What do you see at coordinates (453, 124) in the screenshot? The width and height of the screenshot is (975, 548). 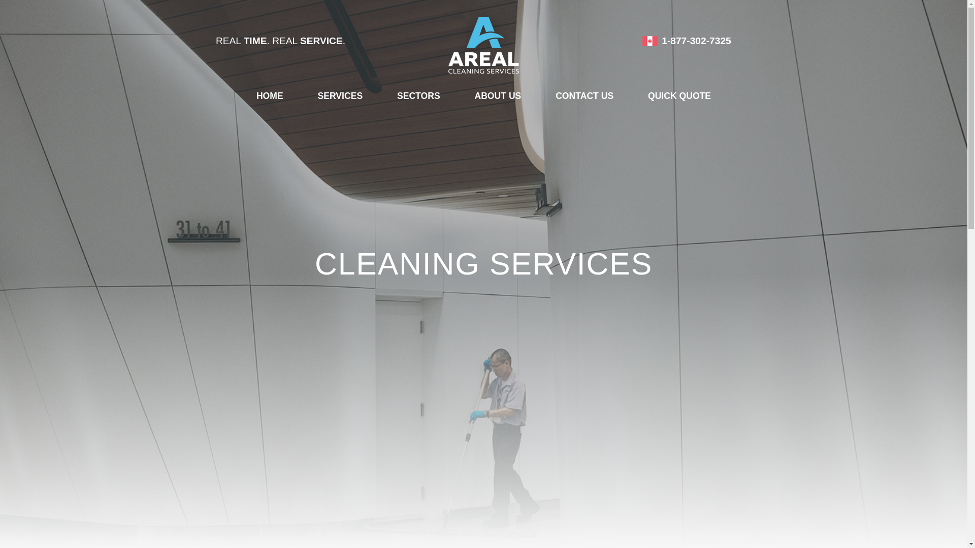 I see `COMMERCIAL & RETAIL` at bounding box center [453, 124].